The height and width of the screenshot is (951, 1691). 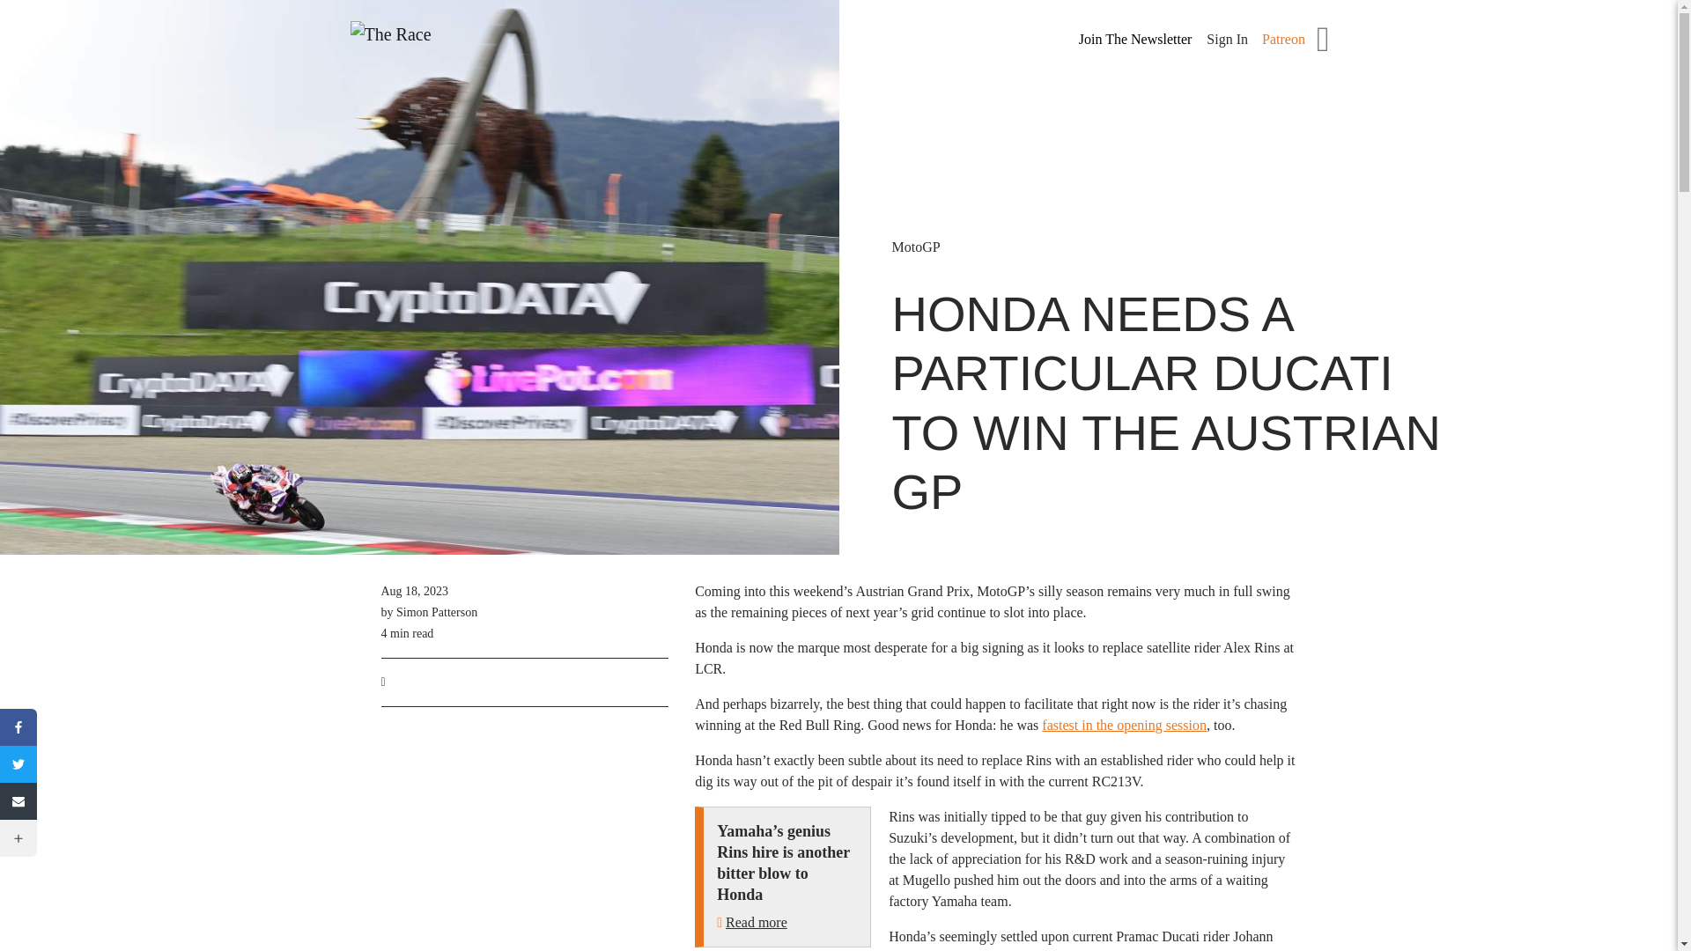 What do you see at coordinates (1283, 39) in the screenshot?
I see `Patreon` at bounding box center [1283, 39].